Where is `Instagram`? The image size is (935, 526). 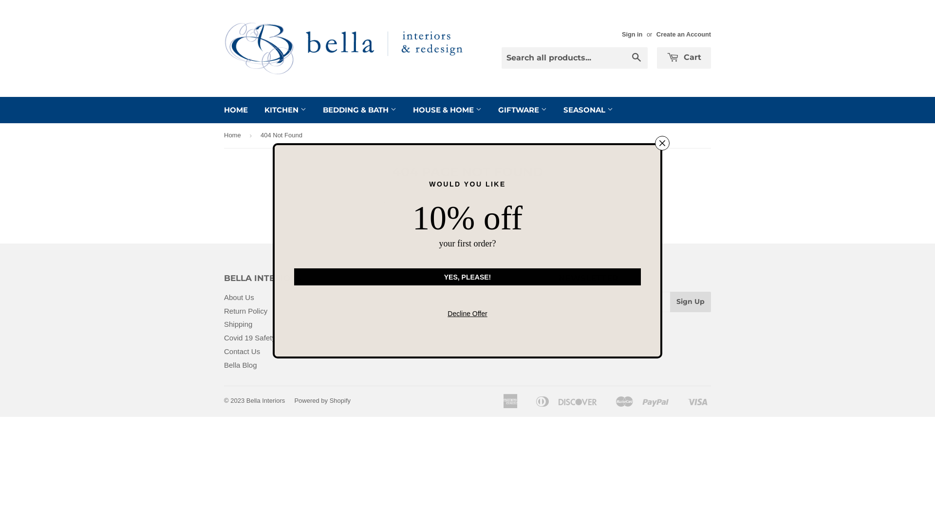
Instagram is located at coordinates (379, 291).